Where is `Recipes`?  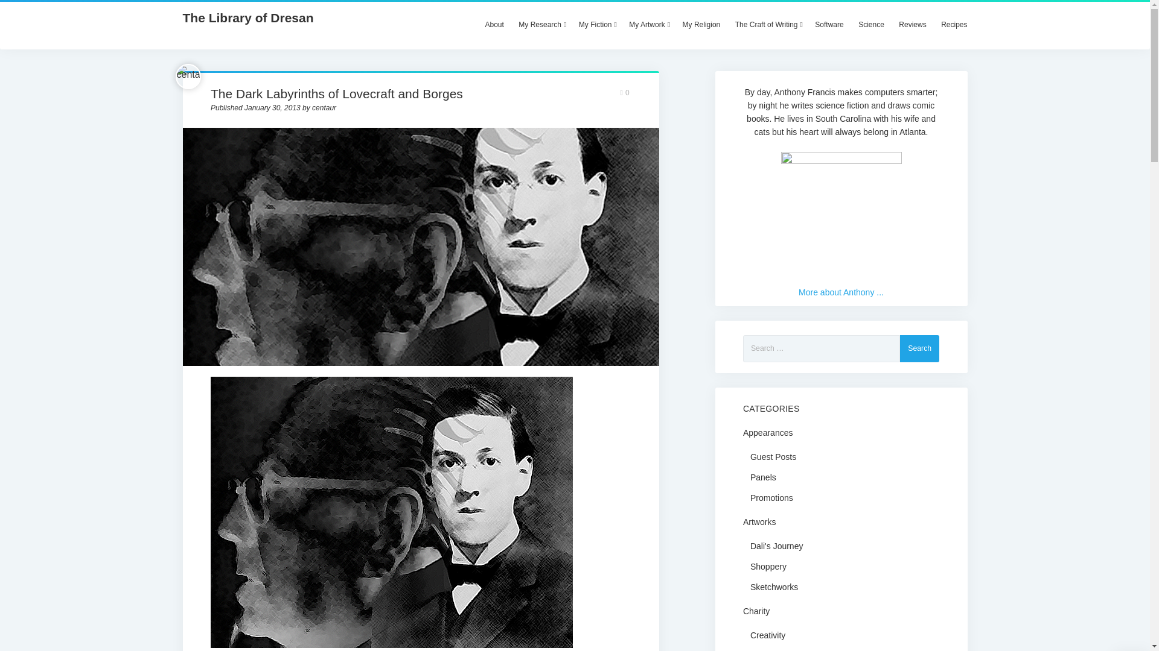
Recipes is located at coordinates (954, 24).